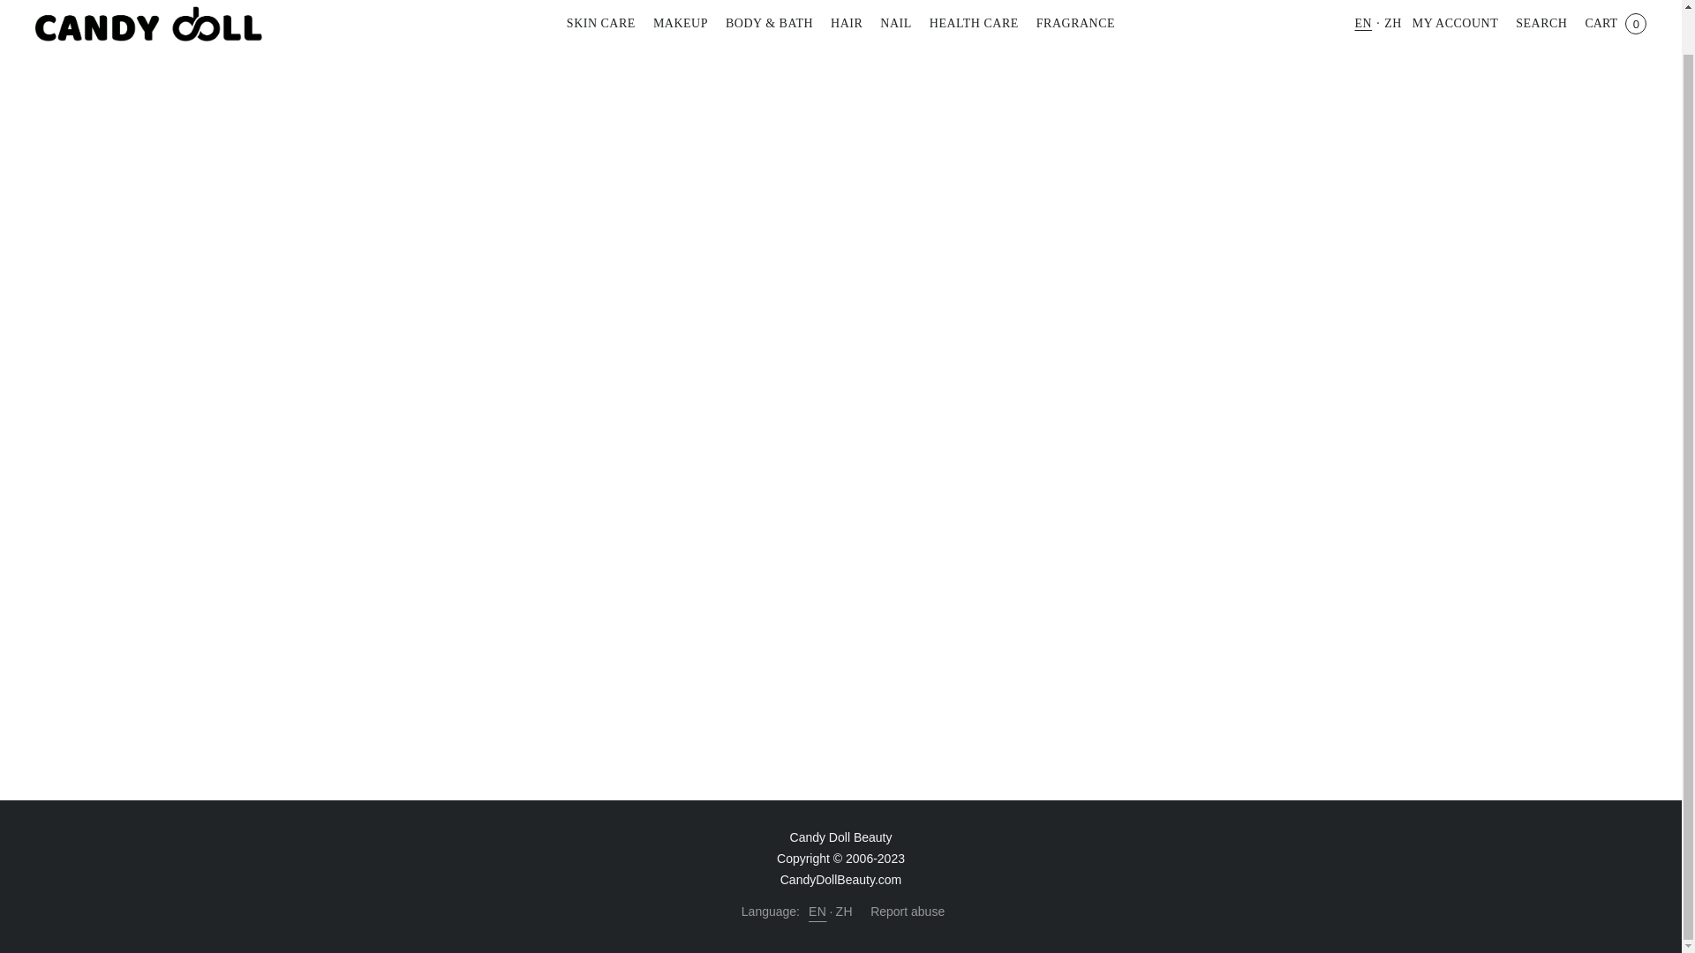 This screenshot has height=953, width=1695. Describe the element at coordinates (895, 23) in the screenshot. I see `NAIL` at that location.